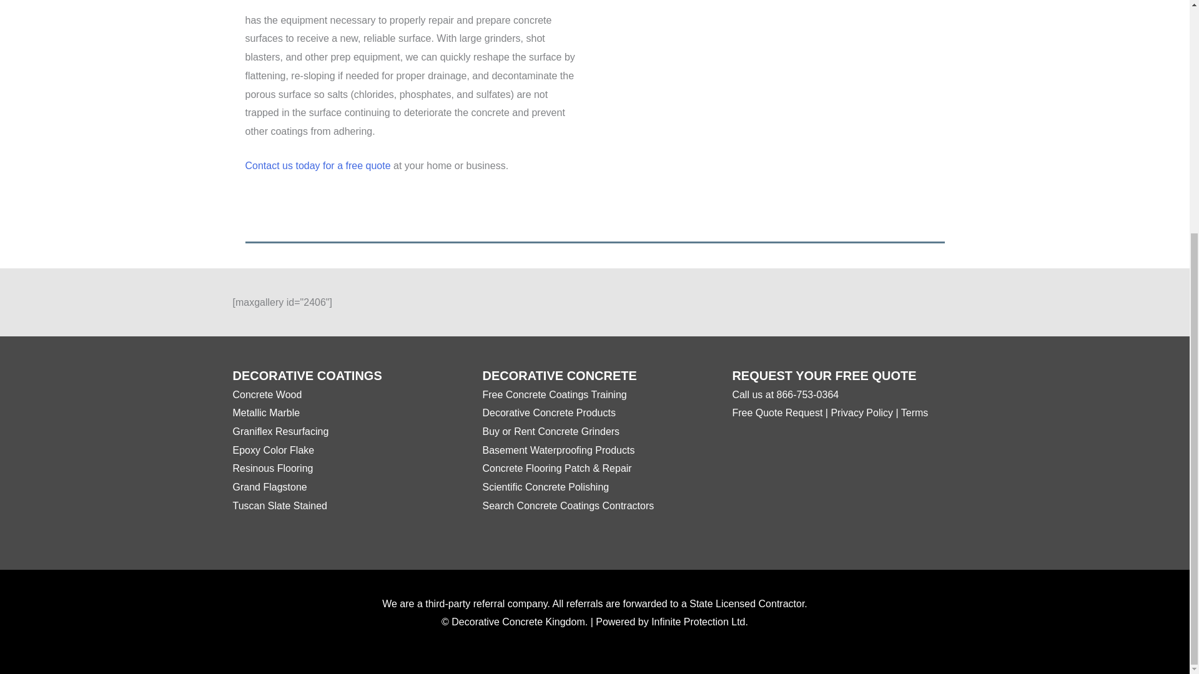 This screenshot has width=1199, height=674. What do you see at coordinates (270, 487) in the screenshot?
I see `Grand Flagstone` at bounding box center [270, 487].